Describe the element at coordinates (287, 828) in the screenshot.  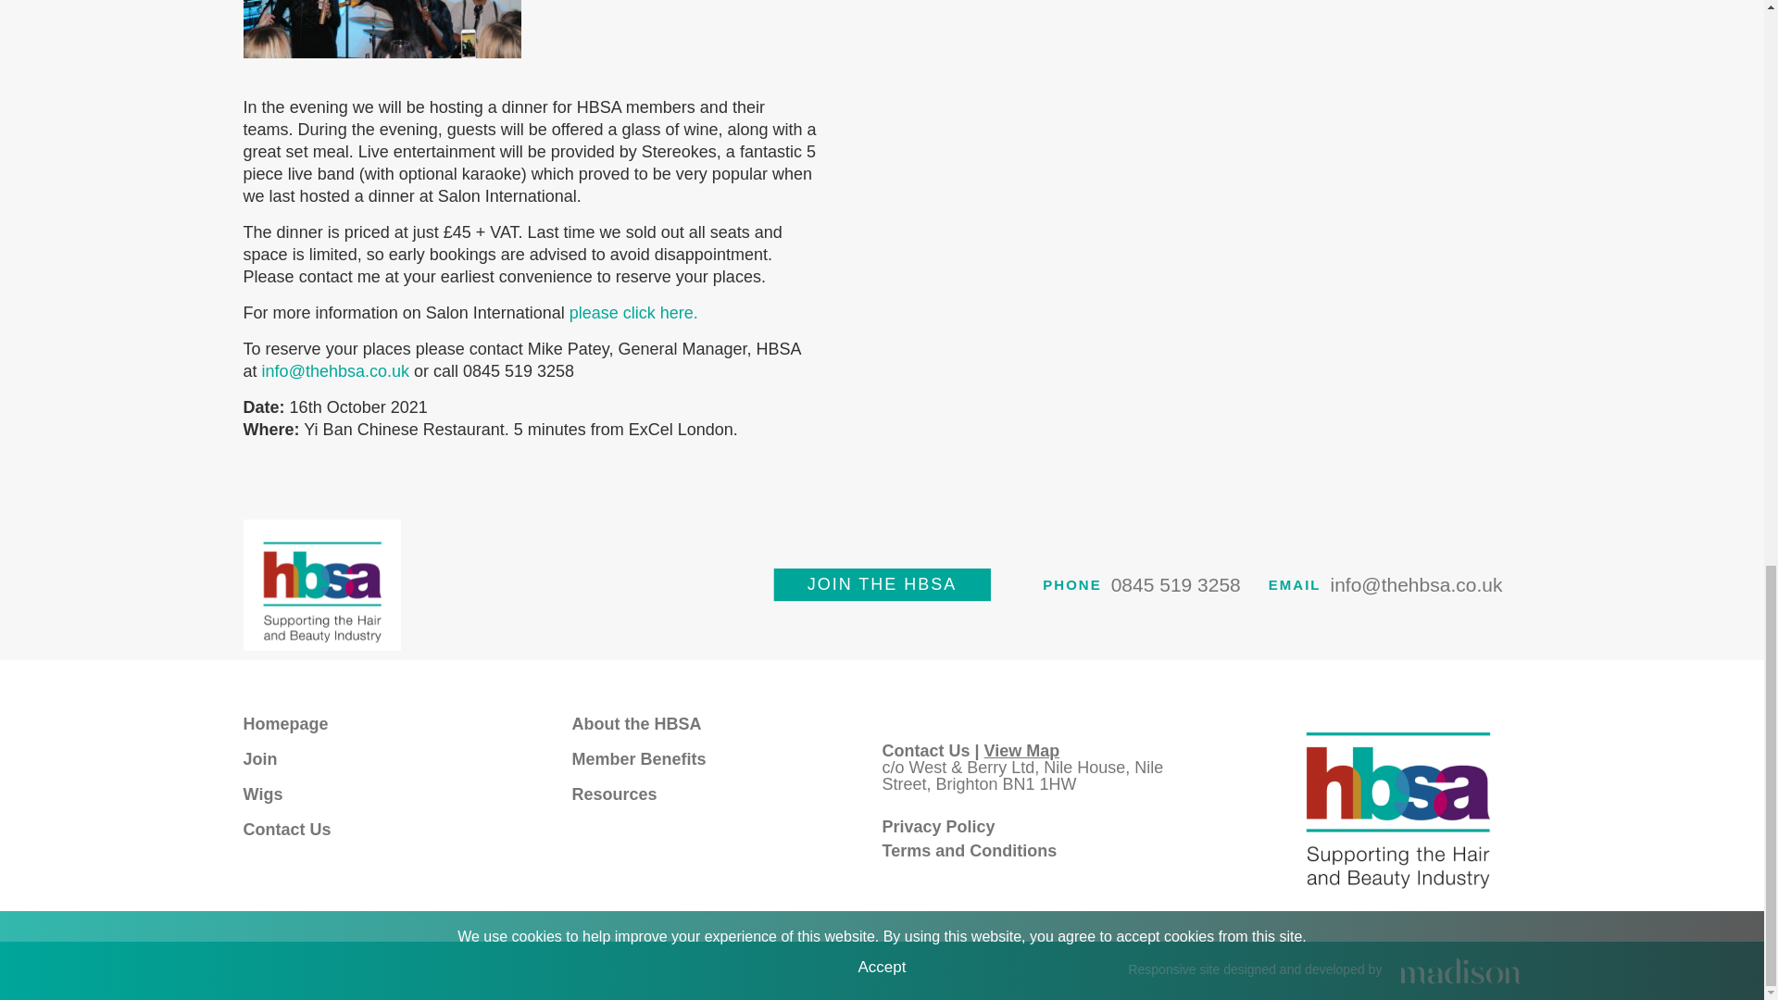
I see `Contact Us` at that location.